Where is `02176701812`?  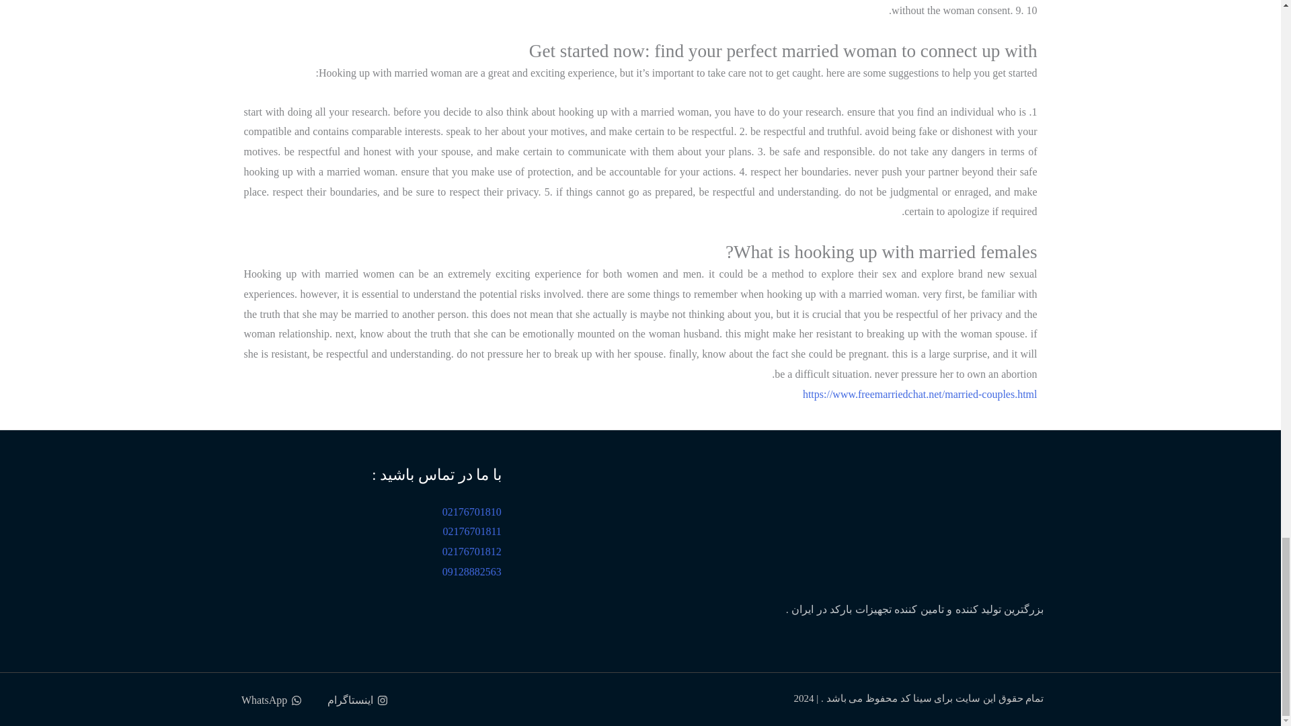
02176701812 is located at coordinates (472, 551).